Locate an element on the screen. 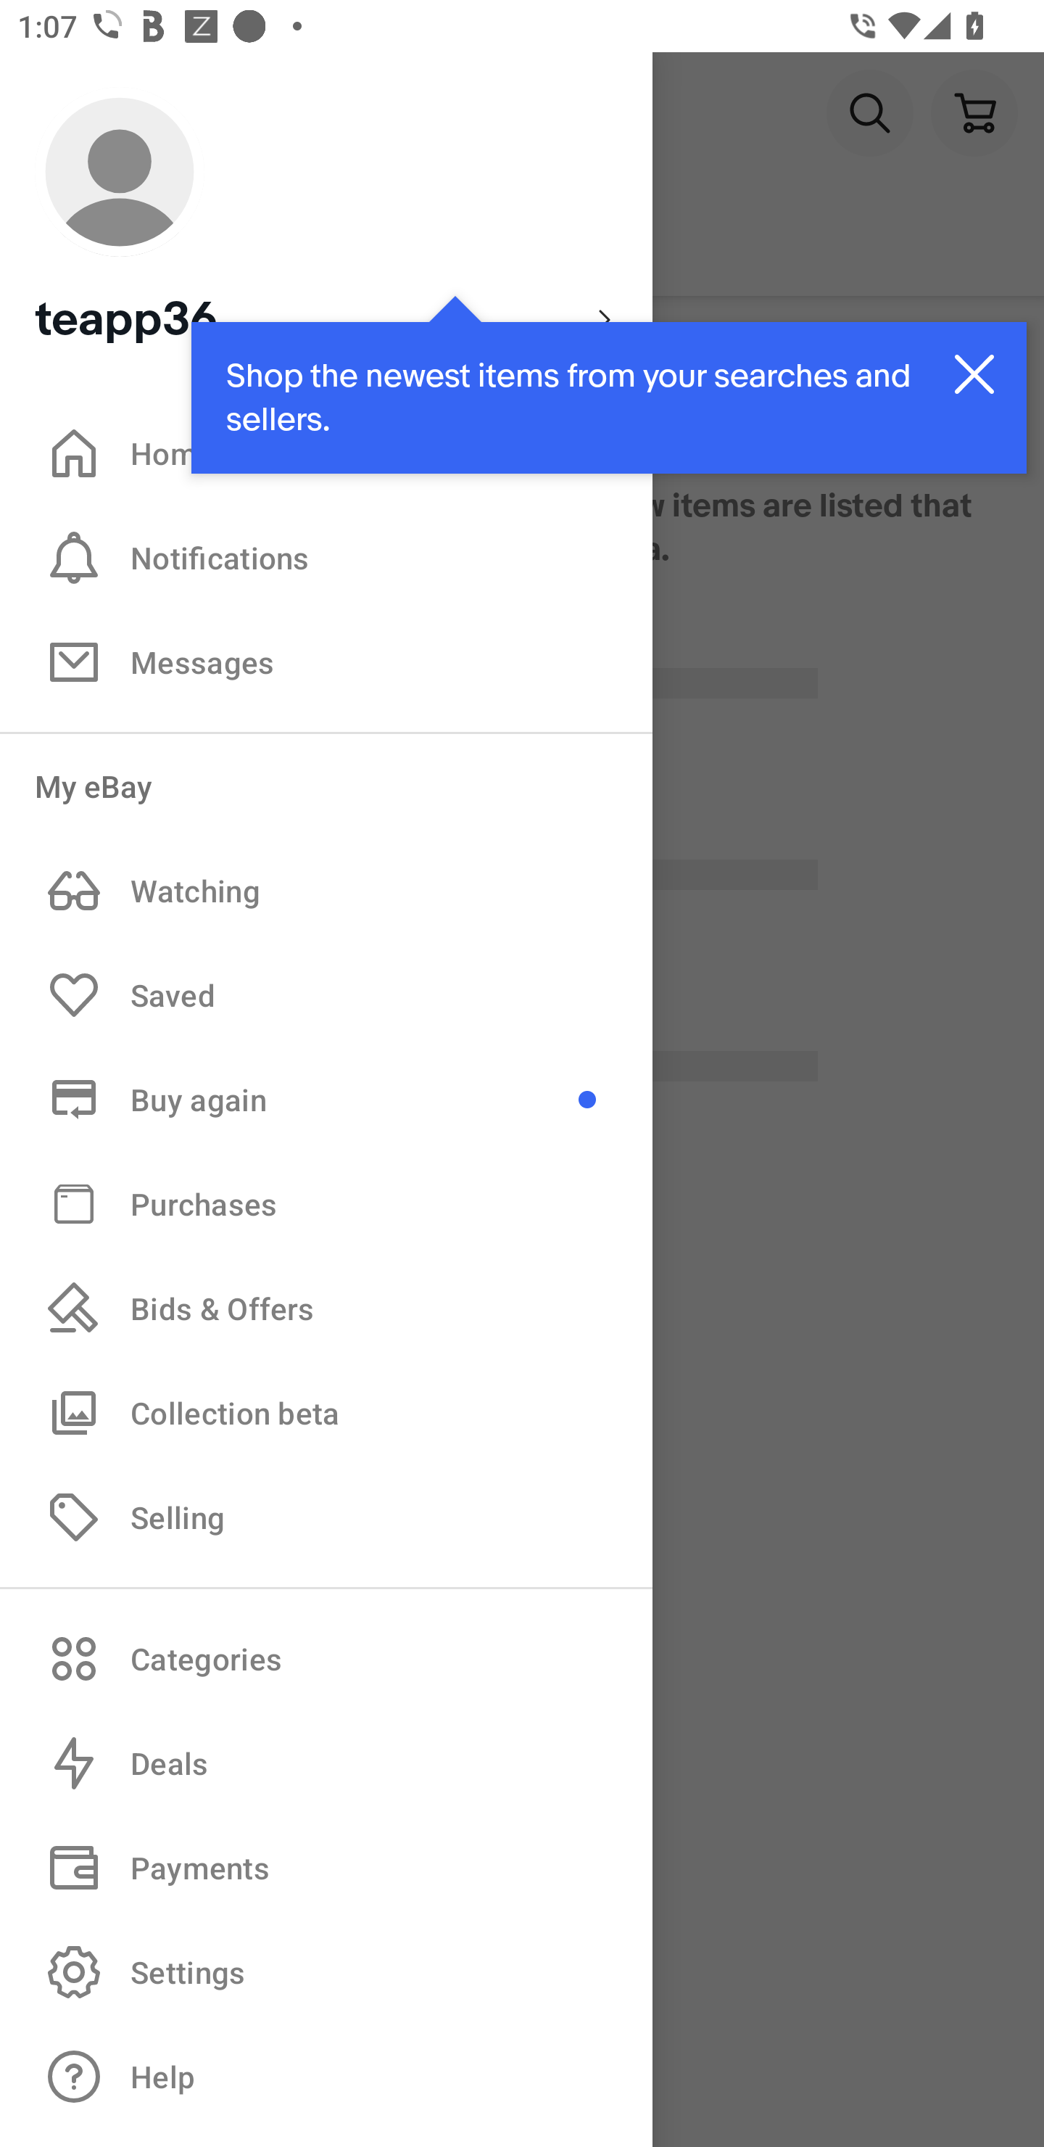 The width and height of the screenshot is (1044, 2147). Purchases is located at coordinates (326, 1203).